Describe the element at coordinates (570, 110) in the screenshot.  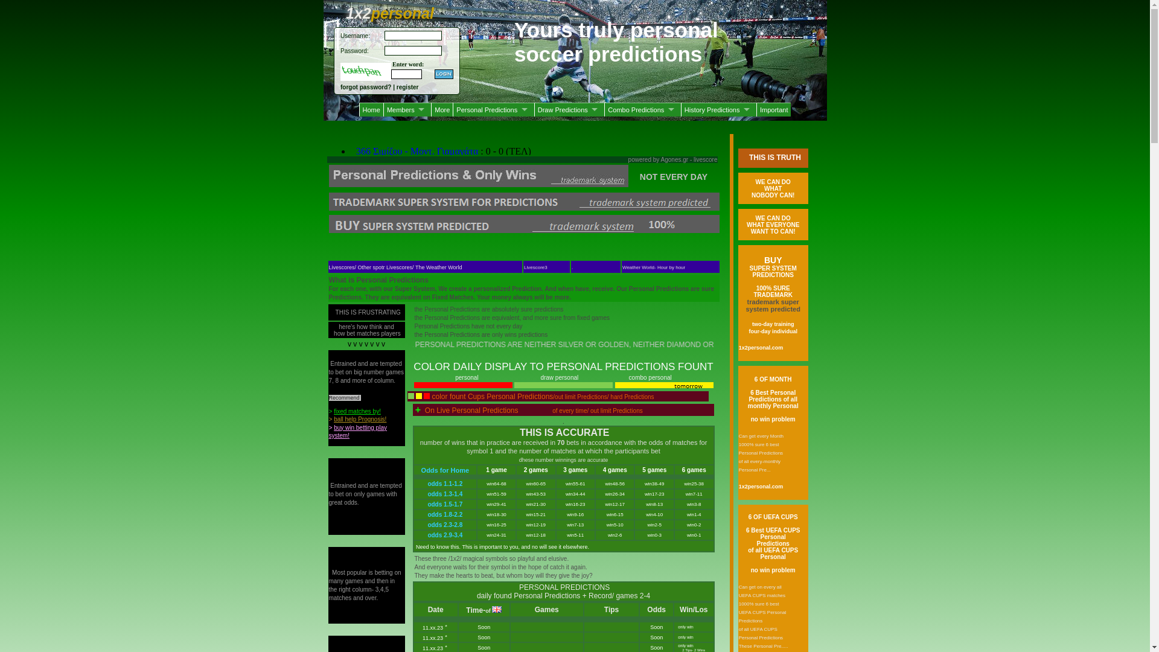
I see `Draw Predictions` at that location.